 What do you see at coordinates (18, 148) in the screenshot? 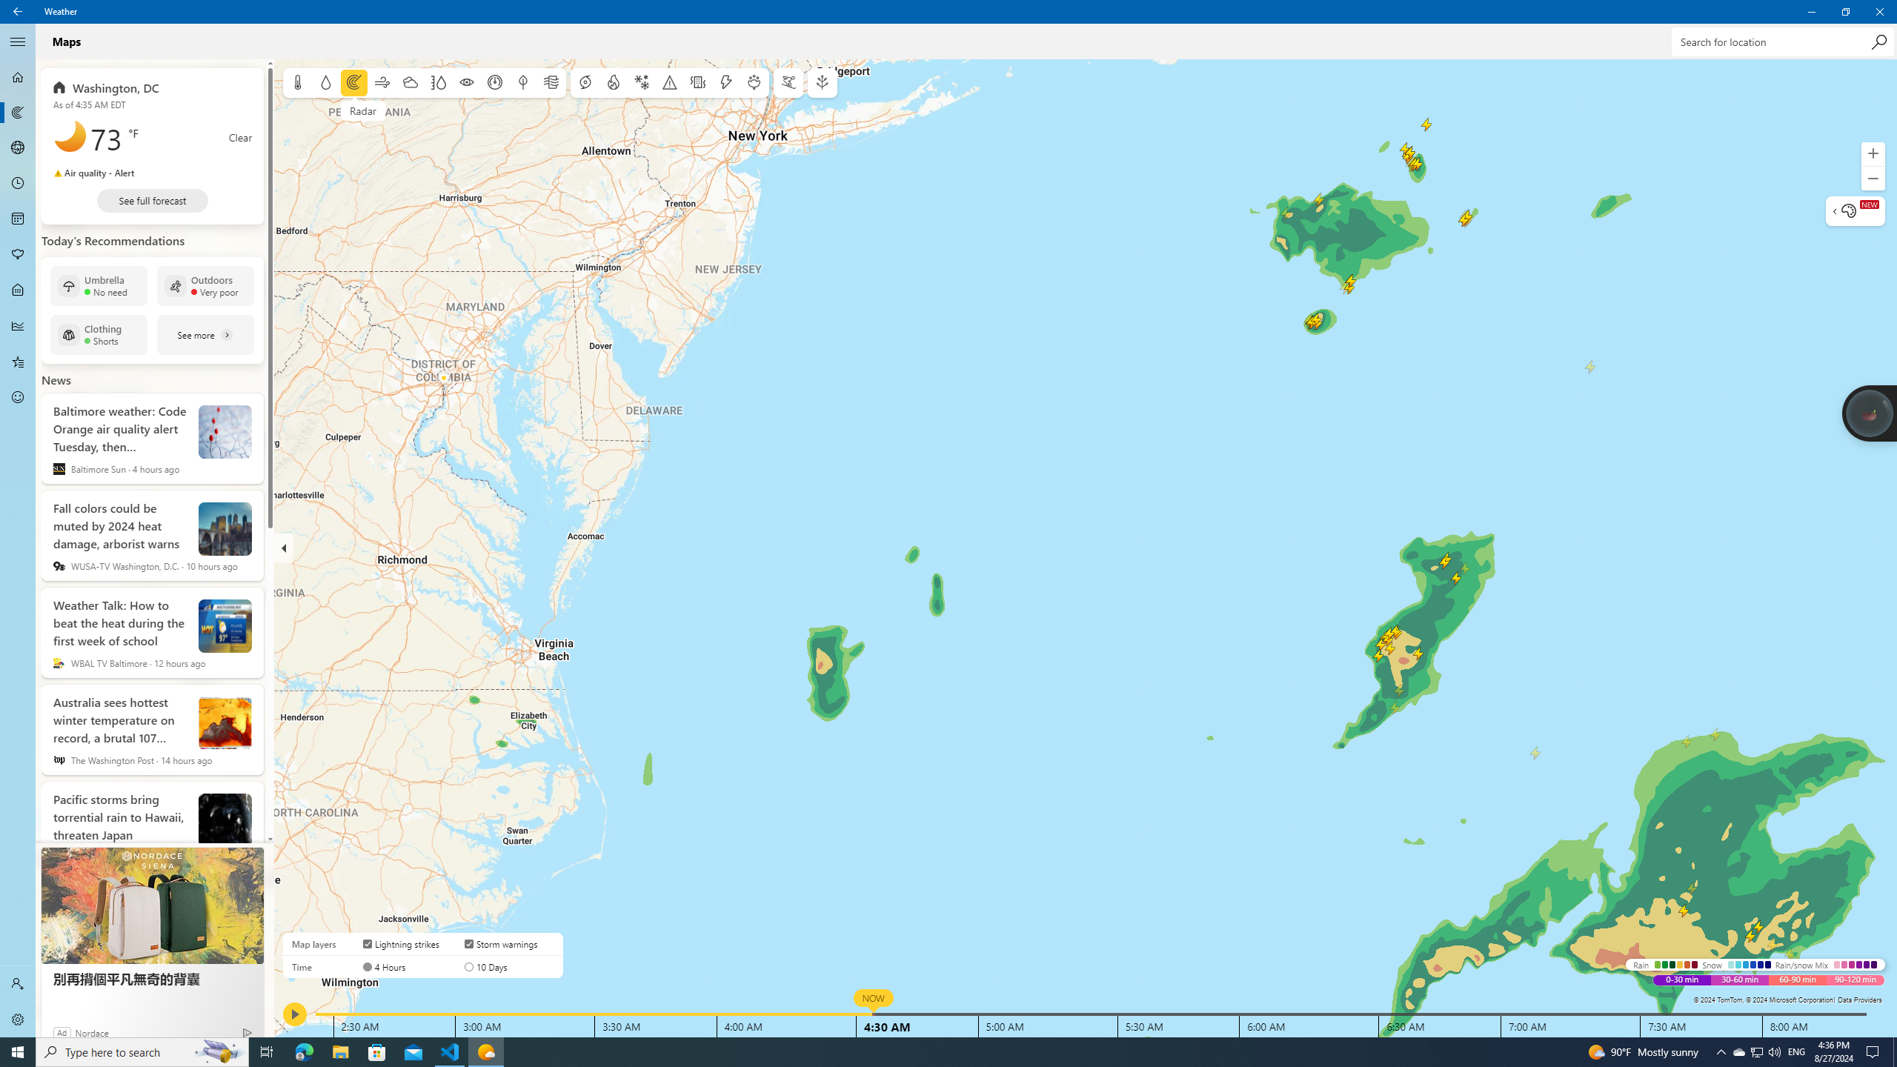
I see `Notification Chevron` at bounding box center [18, 148].